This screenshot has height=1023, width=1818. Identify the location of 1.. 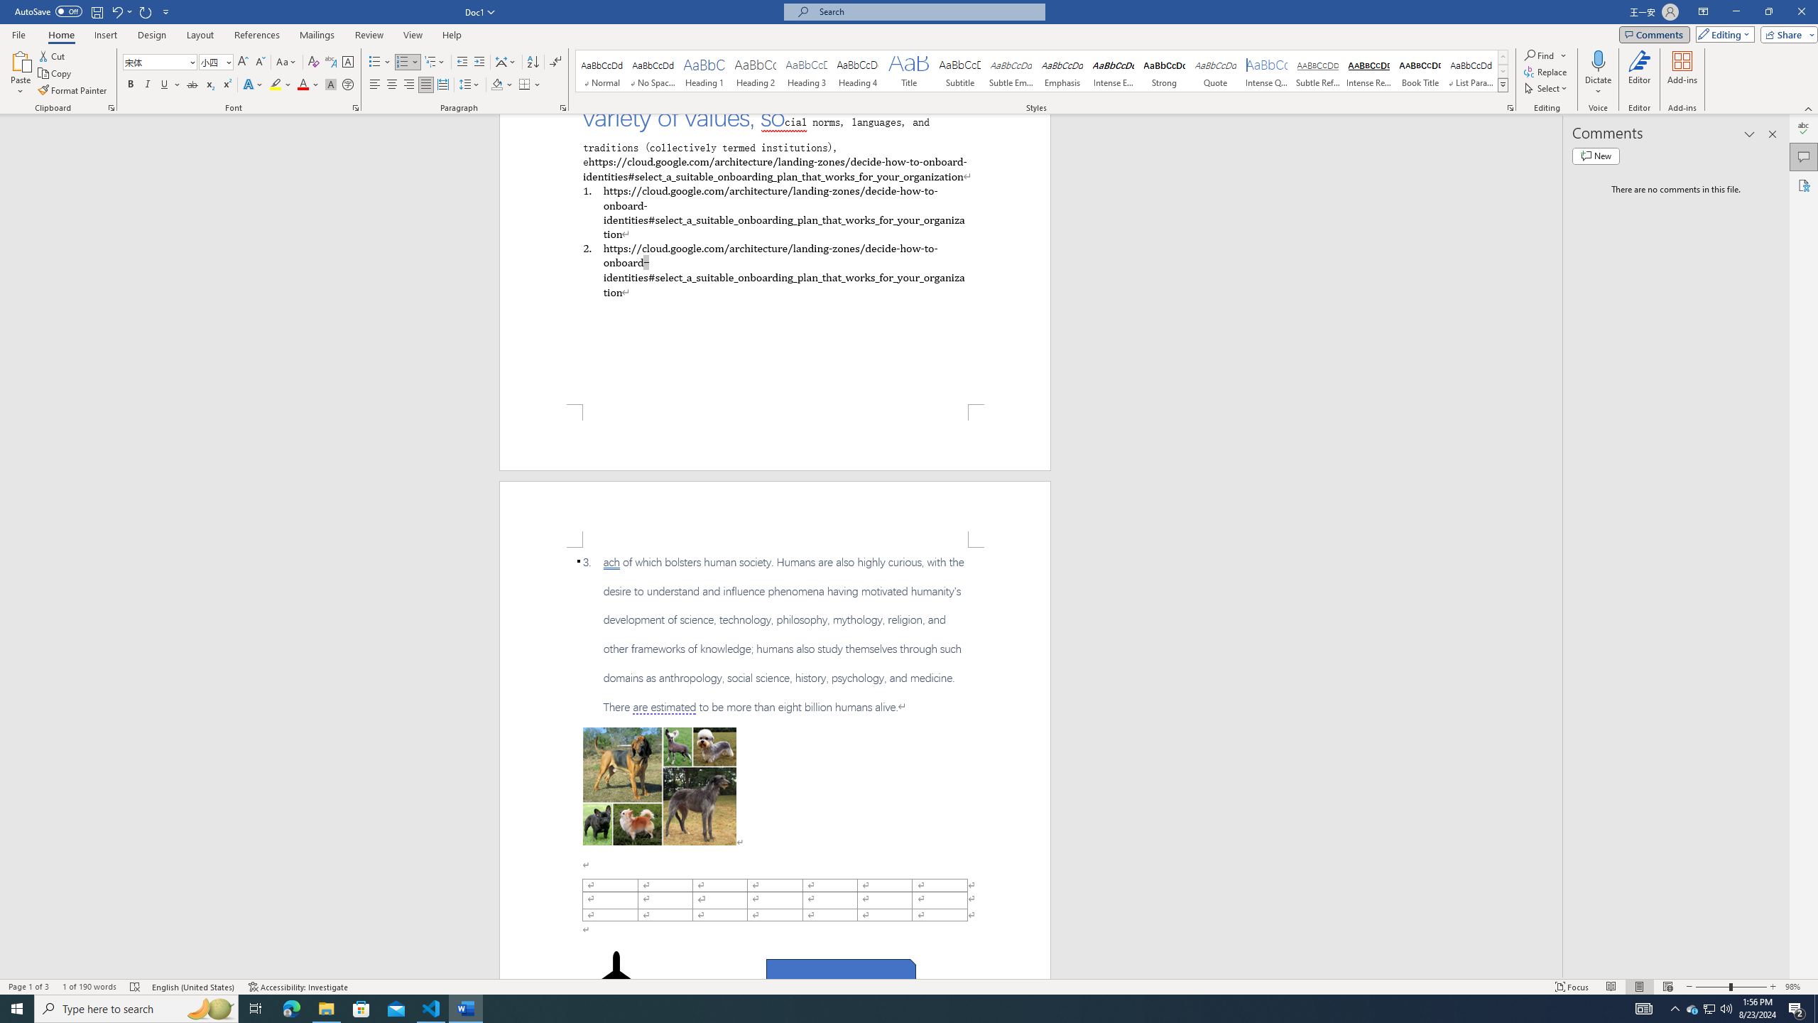
(774, 212).